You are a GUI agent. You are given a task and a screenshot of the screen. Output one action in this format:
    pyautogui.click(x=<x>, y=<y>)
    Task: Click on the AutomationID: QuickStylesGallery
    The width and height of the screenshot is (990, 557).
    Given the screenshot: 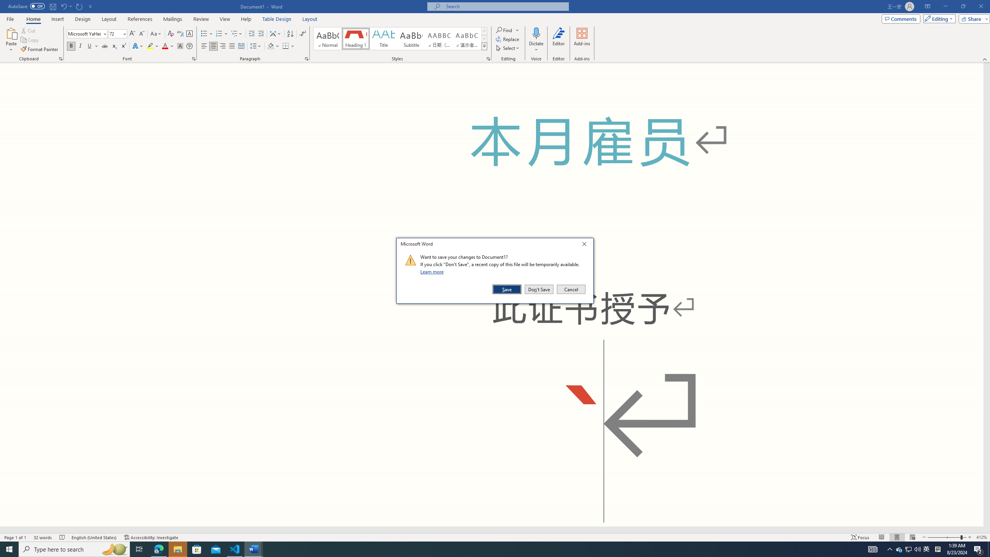 What is the action you would take?
    pyautogui.click(x=400, y=39)
    